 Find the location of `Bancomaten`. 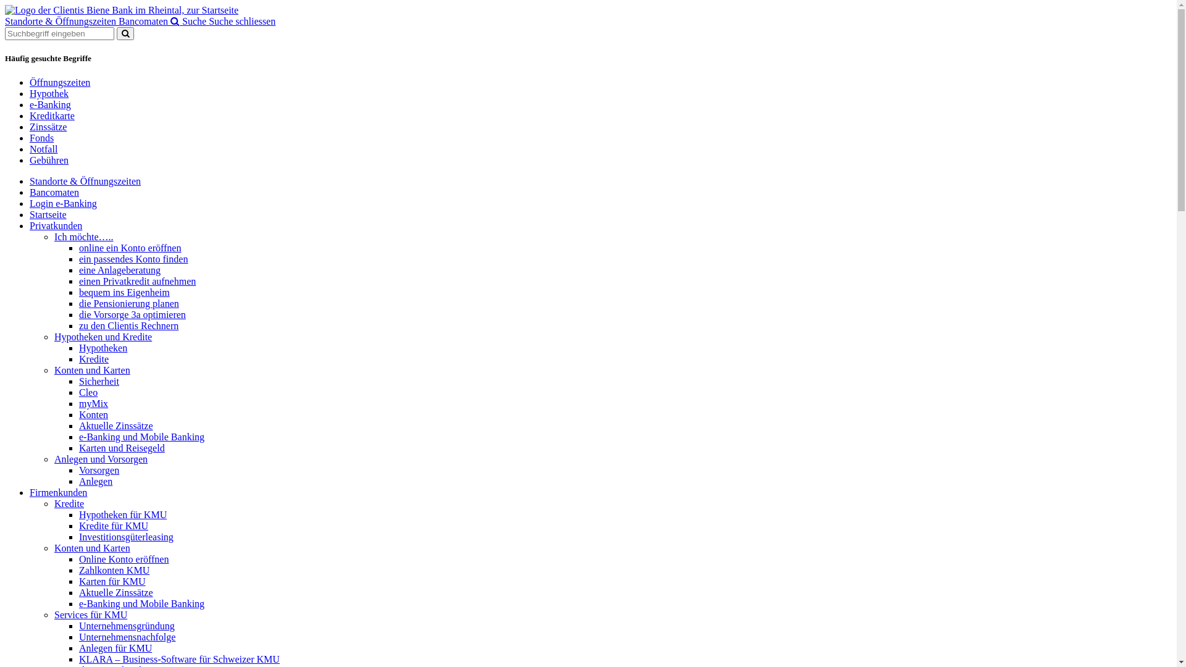

Bancomaten is located at coordinates (600, 193).